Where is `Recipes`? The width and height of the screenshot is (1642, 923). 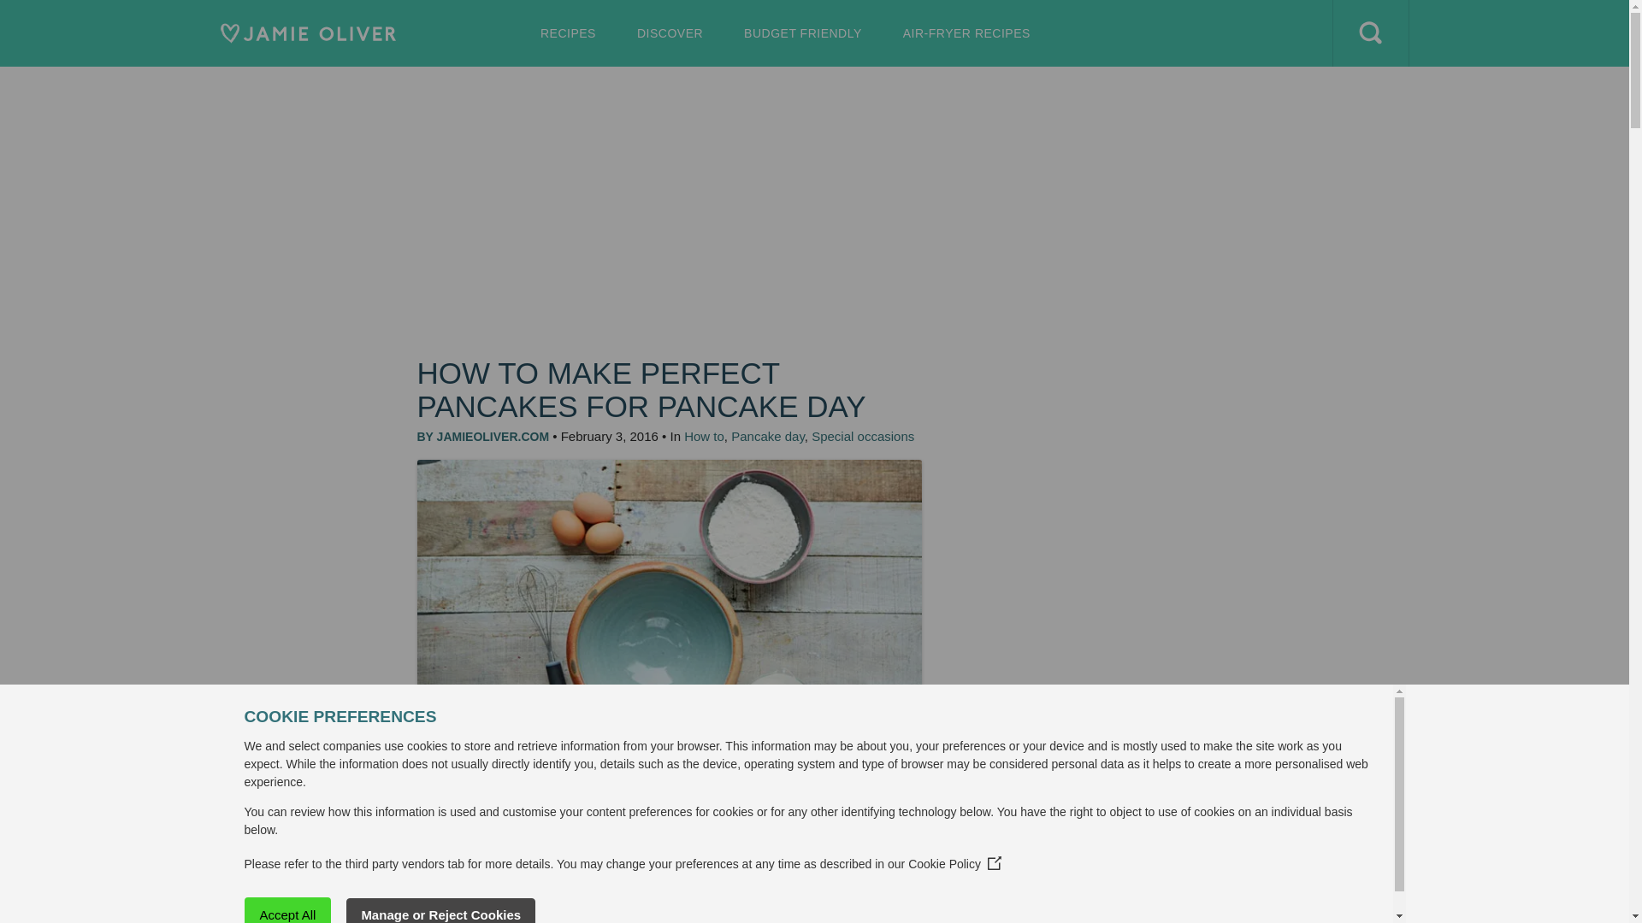 Recipes is located at coordinates (966, 32).